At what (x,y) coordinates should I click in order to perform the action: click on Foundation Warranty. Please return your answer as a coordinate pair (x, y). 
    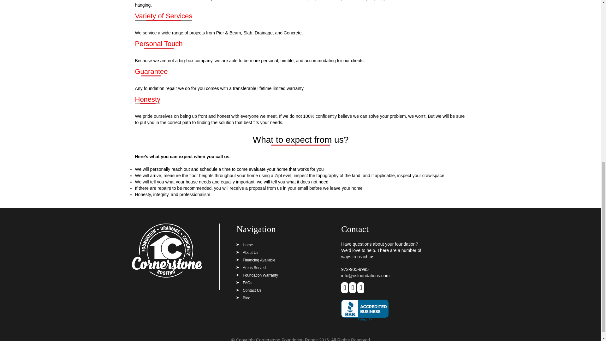
    Looking at the image, I should click on (257, 275).